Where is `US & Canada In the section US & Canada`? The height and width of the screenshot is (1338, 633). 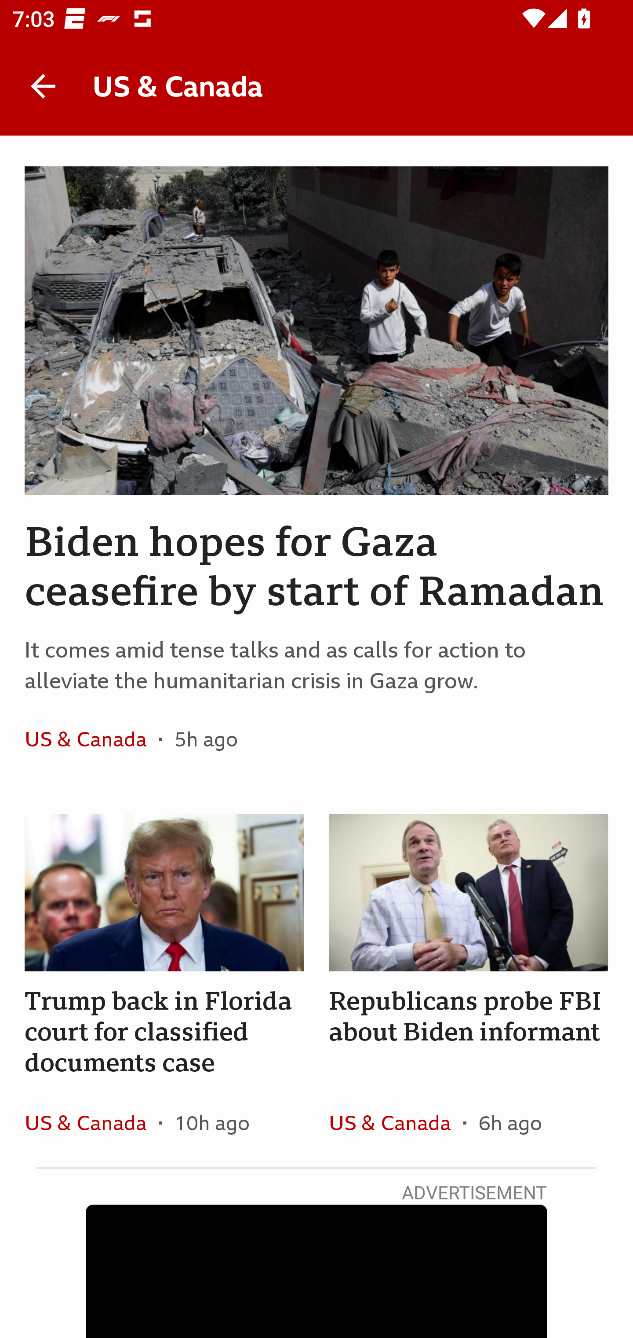
US & Canada In the section US & Canada is located at coordinates (91, 1122).